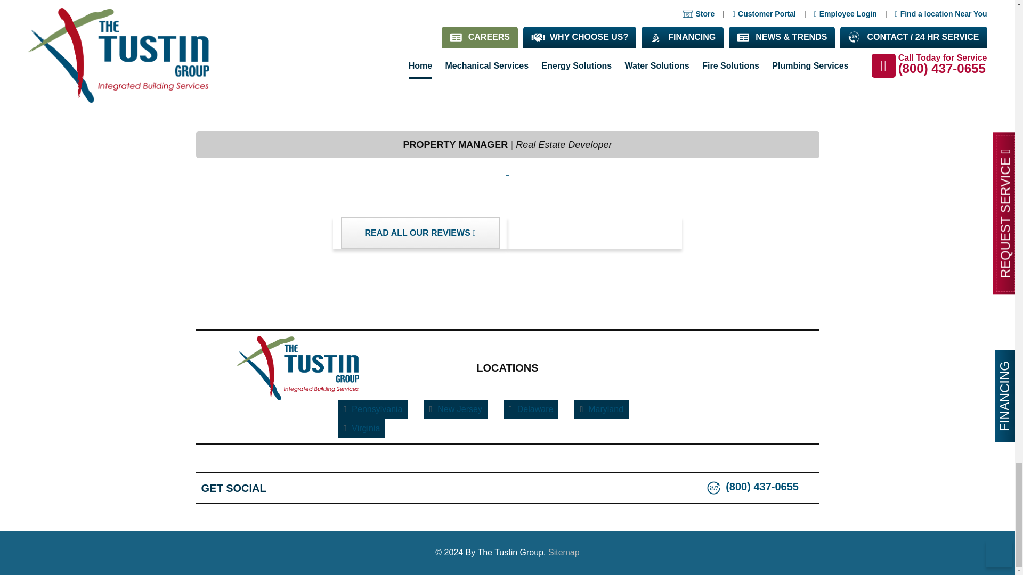  What do you see at coordinates (297, 367) in the screenshot?
I see `The Tustin Group` at bounding box center [297, 367].